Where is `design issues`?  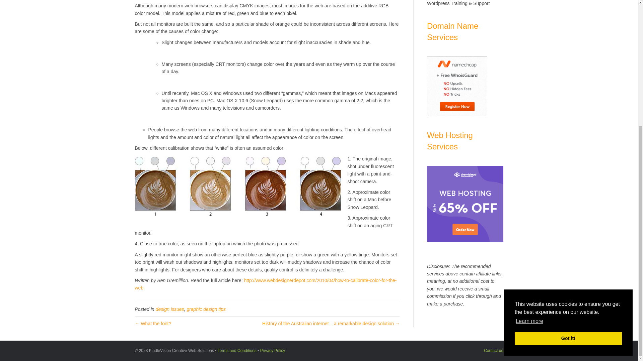 design issues is located at coordinates (169, 309).